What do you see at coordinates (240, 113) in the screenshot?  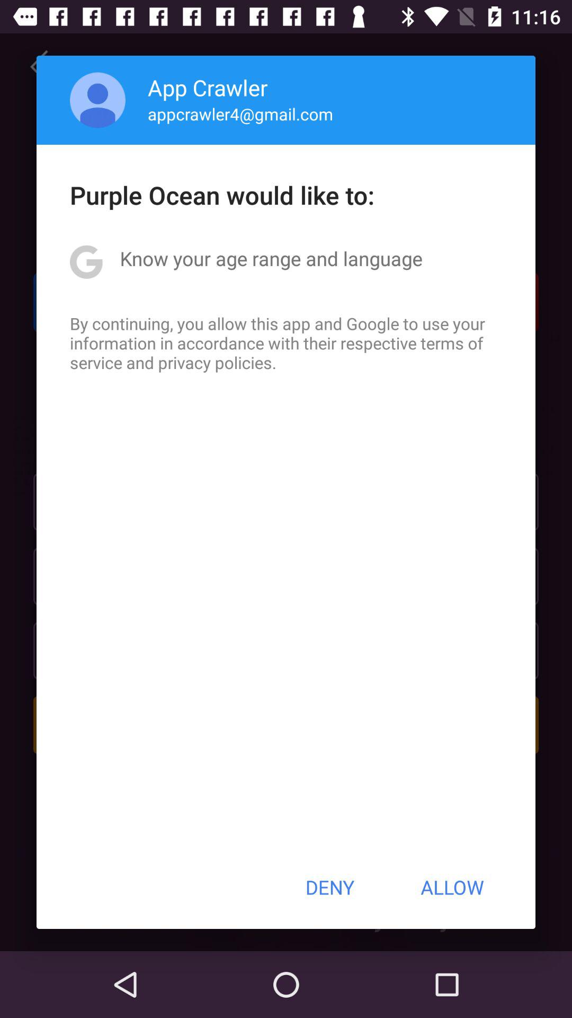 I see `turn off appcrawler4@gmail.com item` at bounding box center [240, 113].